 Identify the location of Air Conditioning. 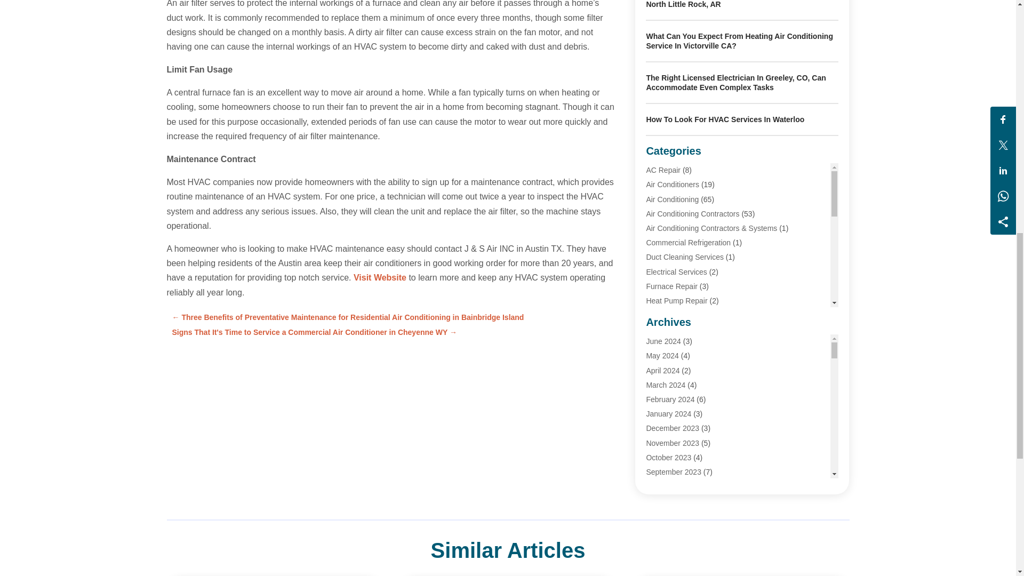
(672, 199).